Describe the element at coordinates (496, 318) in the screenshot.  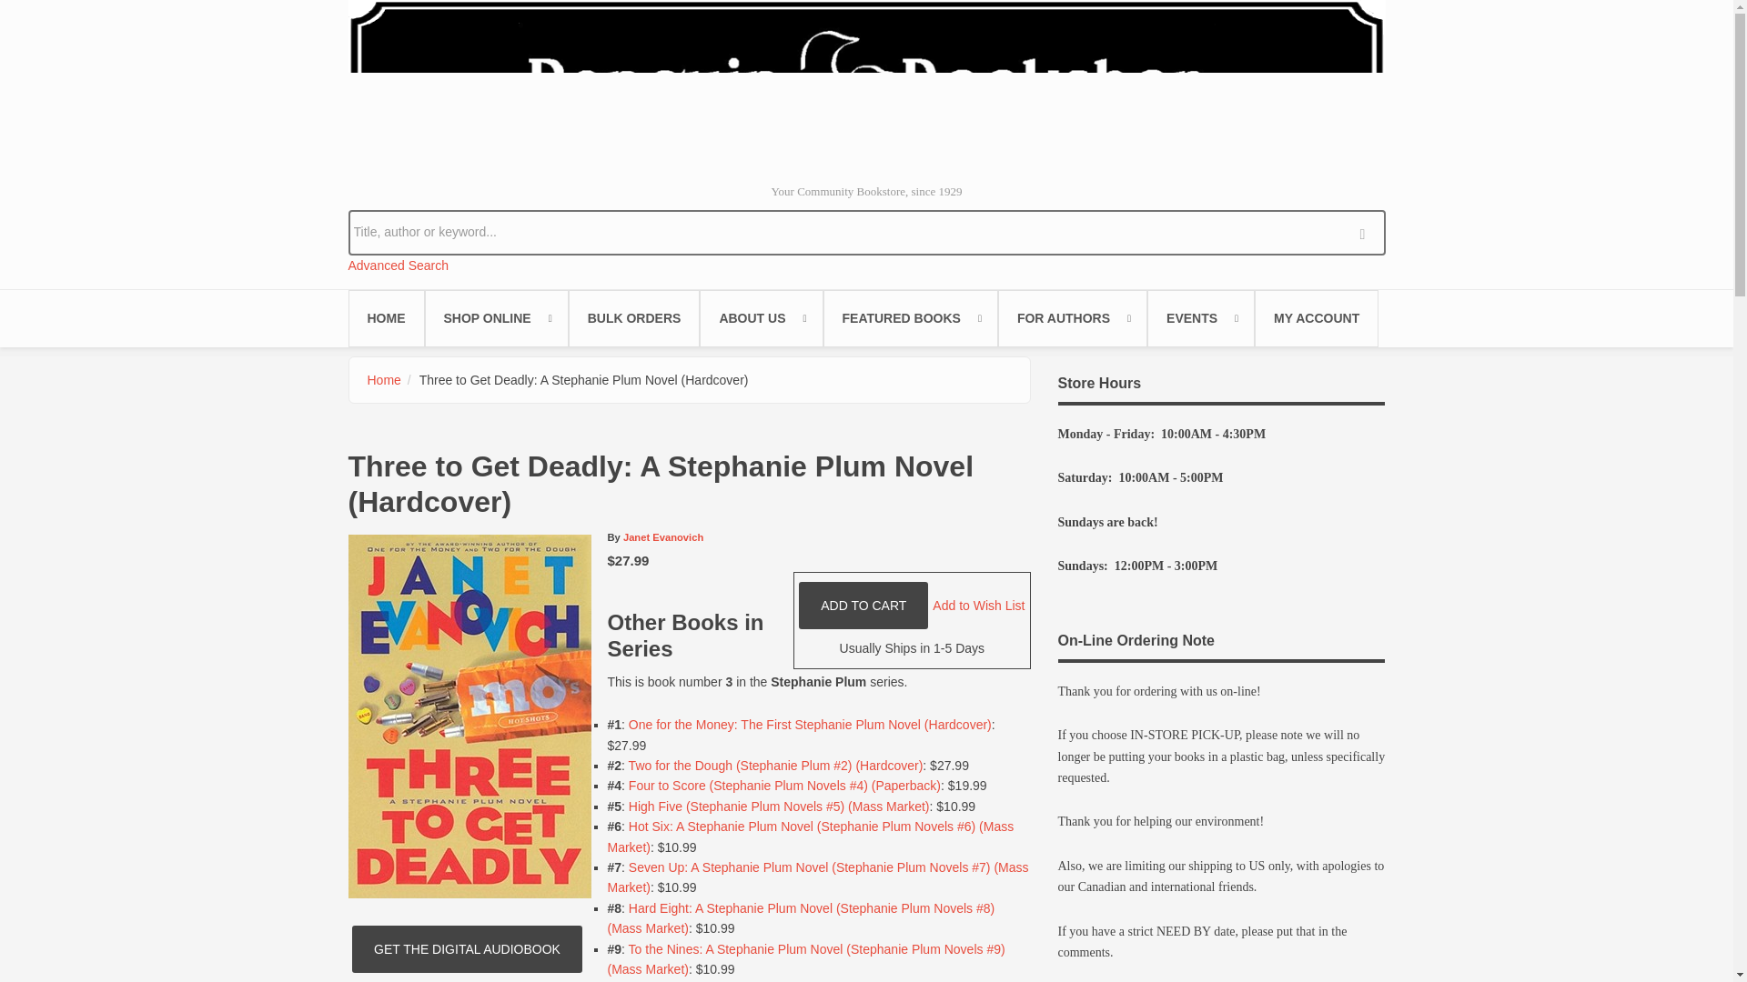
I see `SHOP ONLINE` at that location.